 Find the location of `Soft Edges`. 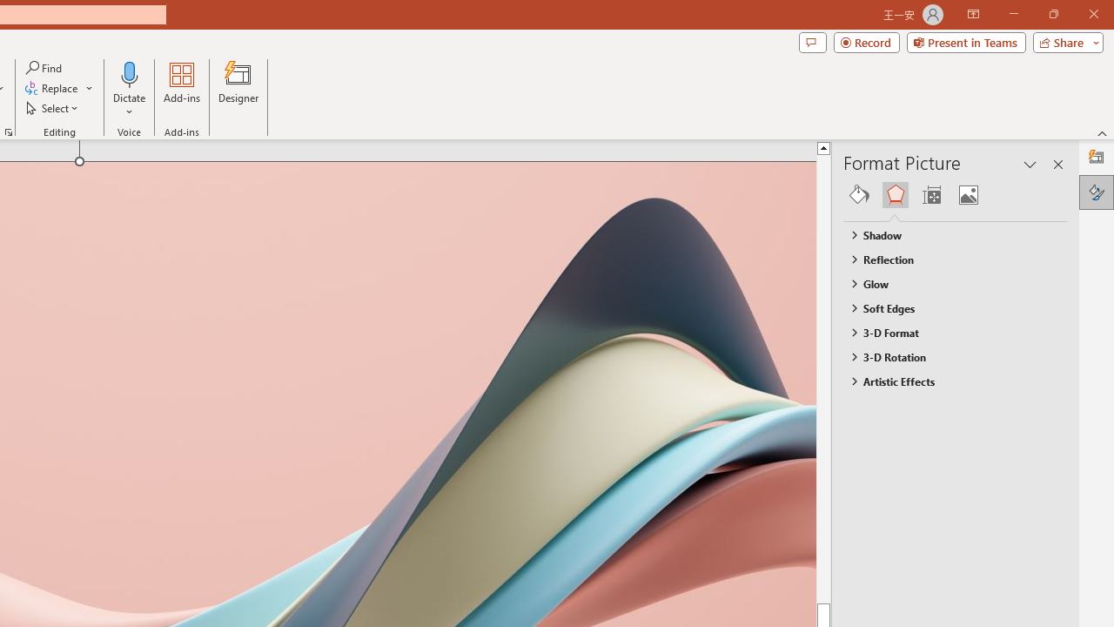

Soft Edges is located at coordinates (947, 307).